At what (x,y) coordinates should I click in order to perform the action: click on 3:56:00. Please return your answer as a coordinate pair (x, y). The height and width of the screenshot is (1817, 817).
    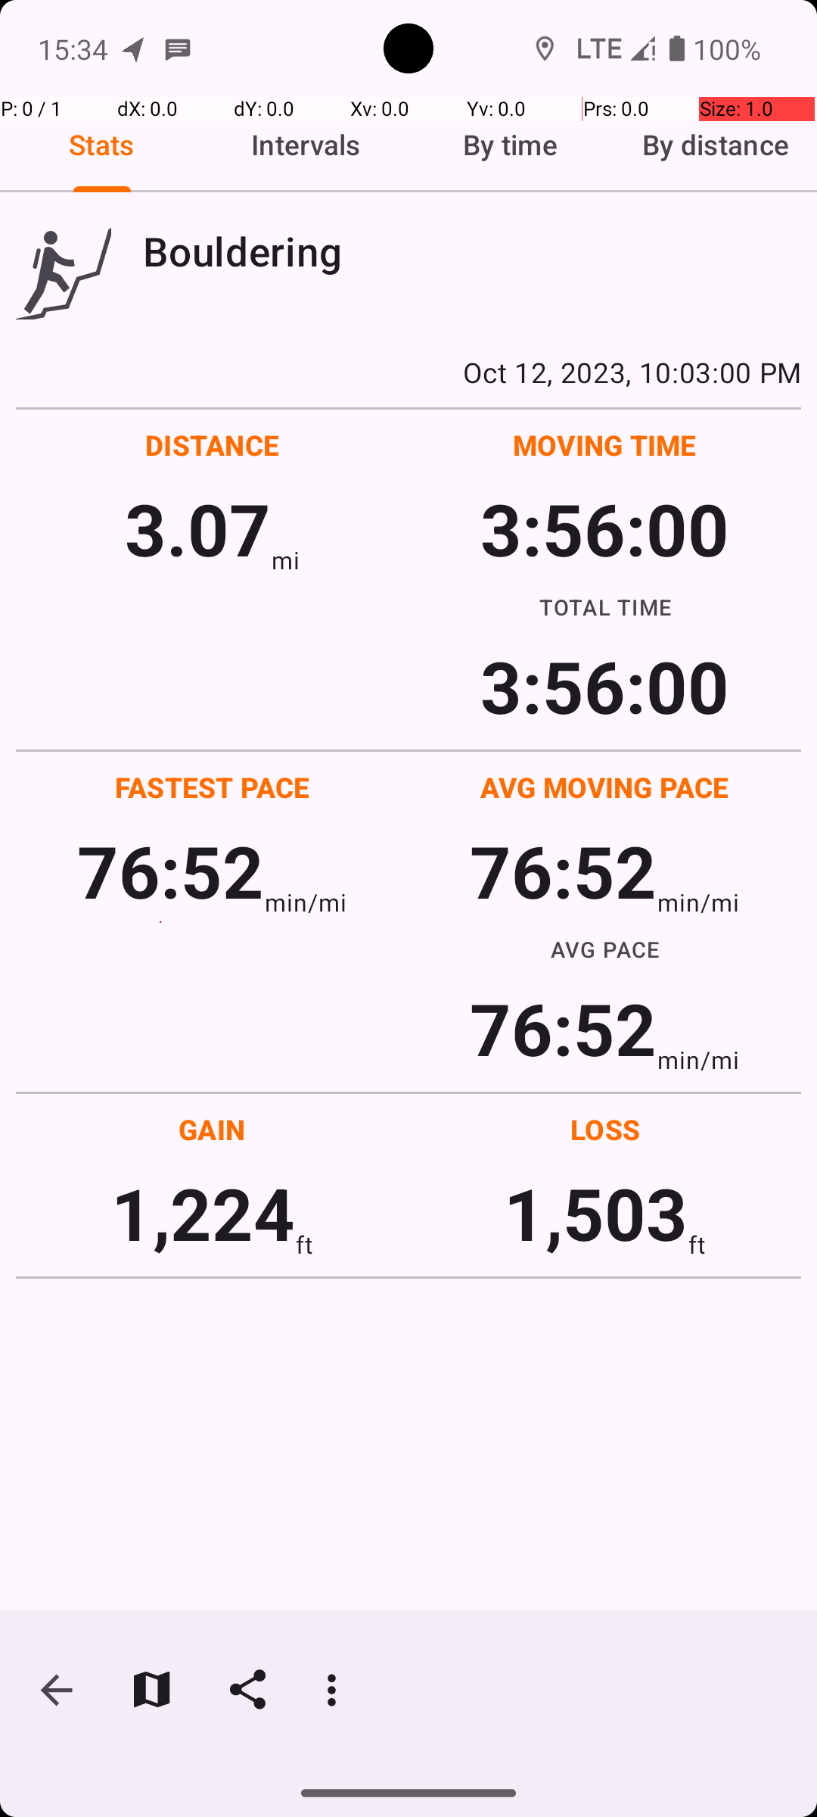
    Looking at the image, I should click on (604, 528).